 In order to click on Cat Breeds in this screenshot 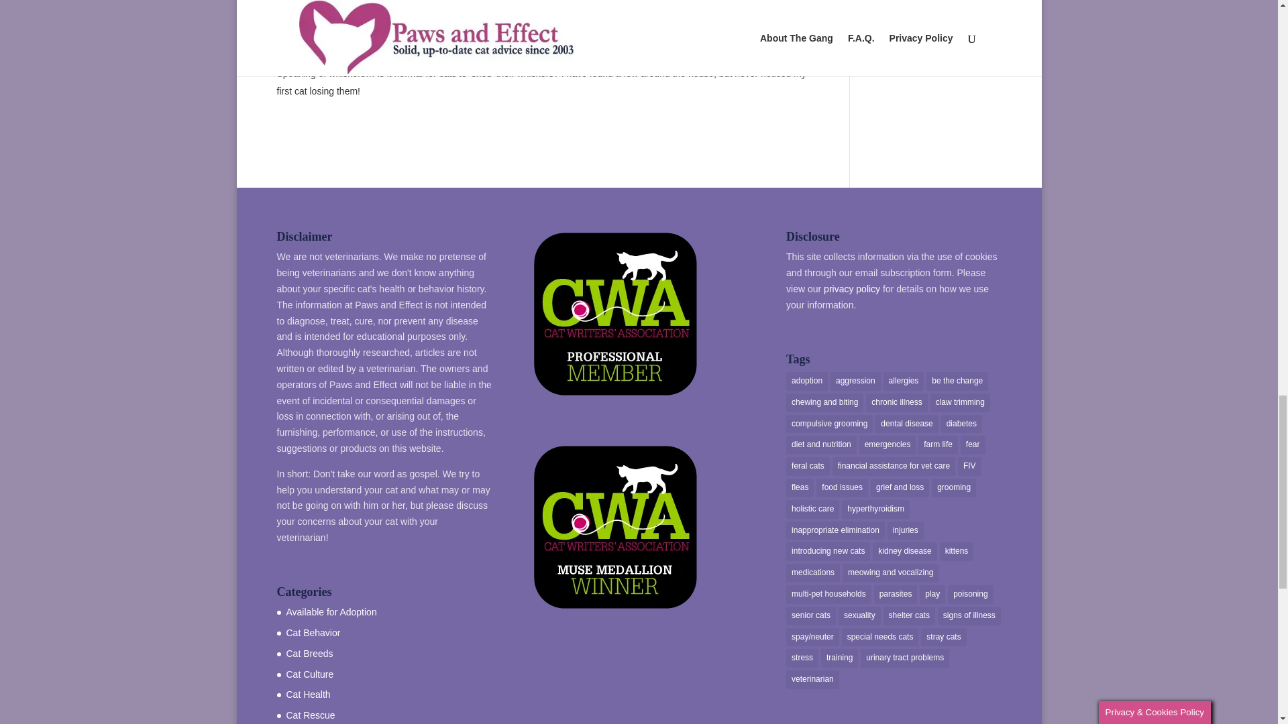, I will do `click(309, 653)`.